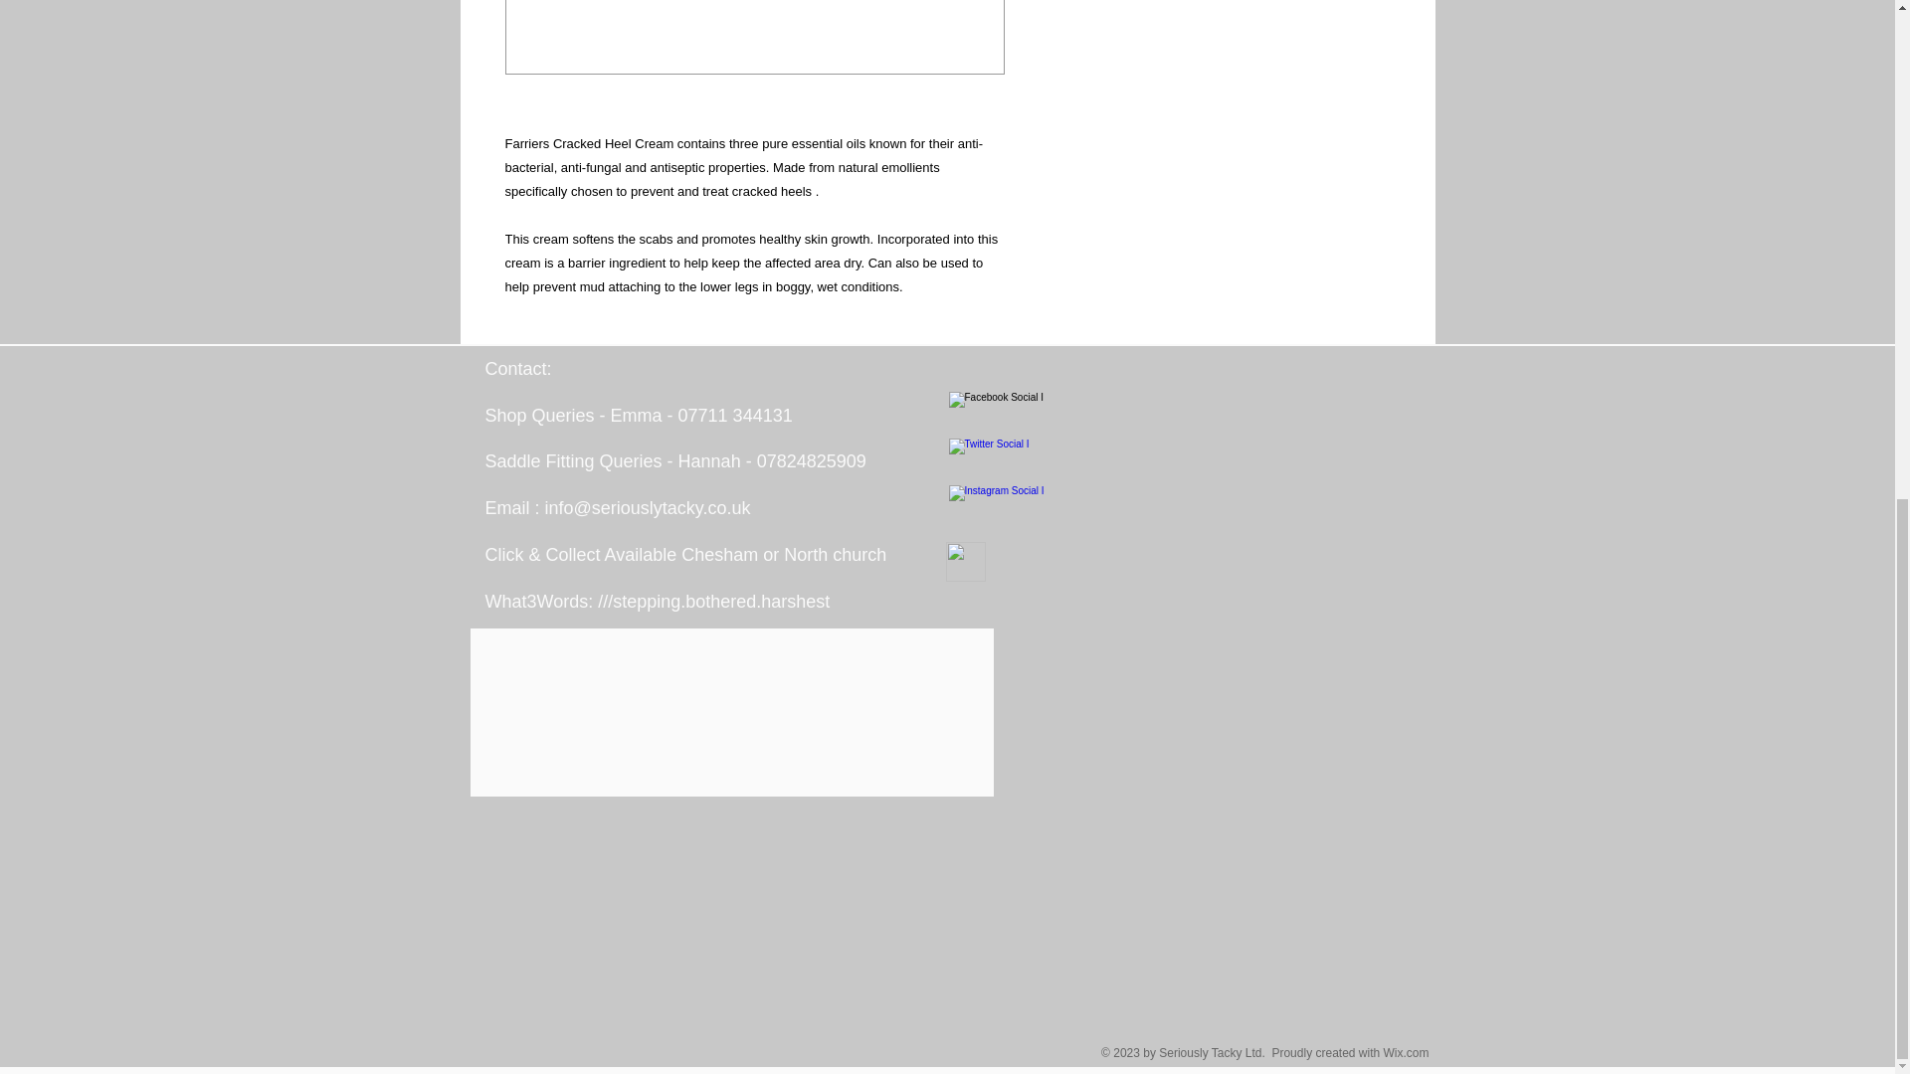 The image size is (1910, 1074). What do you see at coordinates (1406, 1052) in the screenshot?
I see `Wix.com` at bounding box center [1406, 1052].